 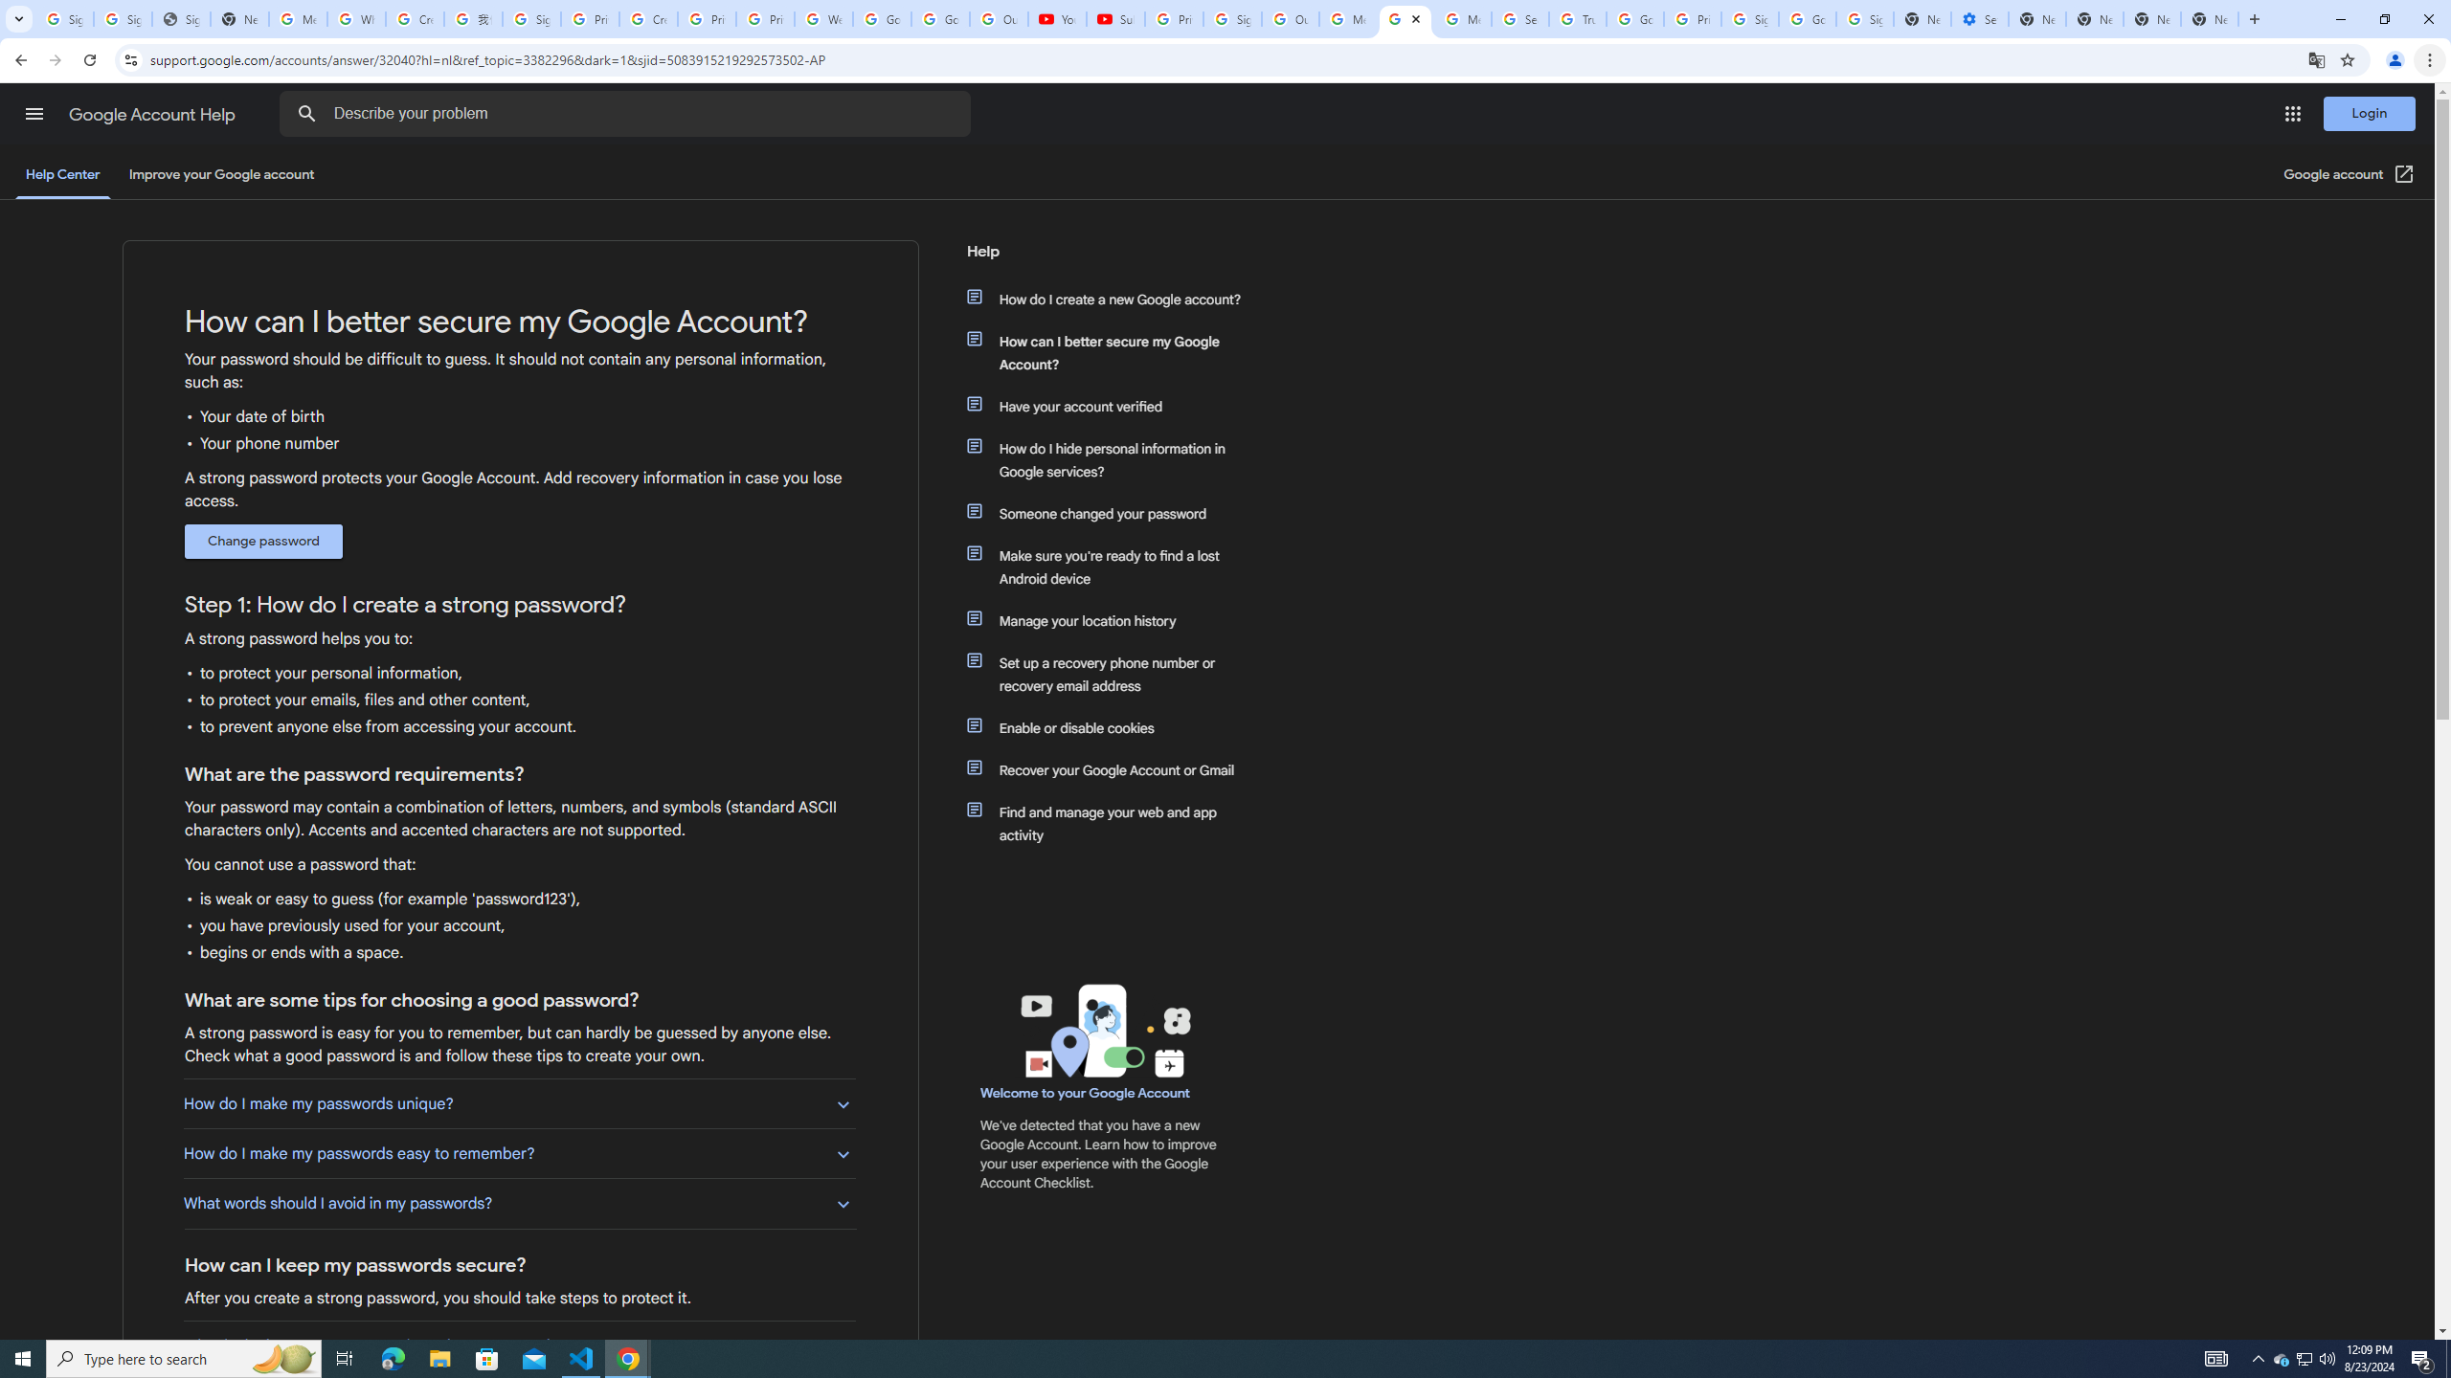 What do you see at coordinates (519, 1345) in the screenshot?
I see `What is the best way to store written down passwords?` at bounding box center [519, 1345].